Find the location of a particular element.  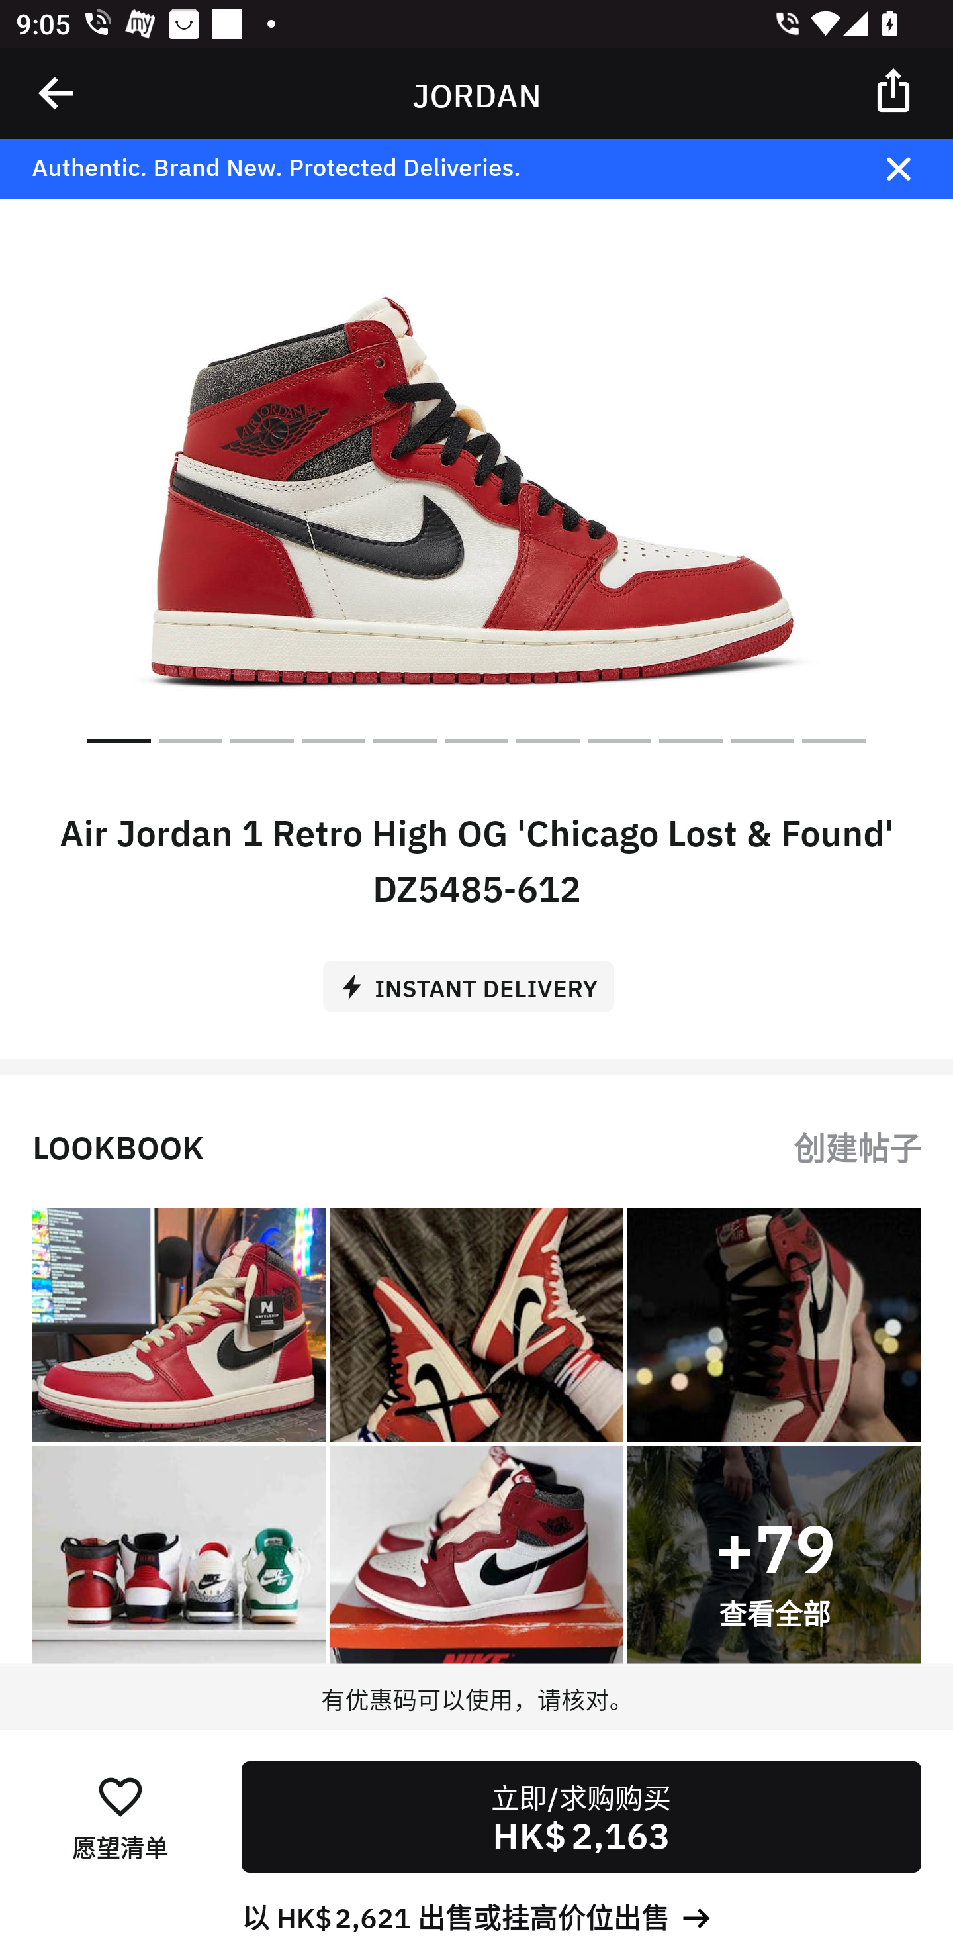

以 HK$ 2,621 出售或挂高价位出售 is located at coordinates (476, 1916).